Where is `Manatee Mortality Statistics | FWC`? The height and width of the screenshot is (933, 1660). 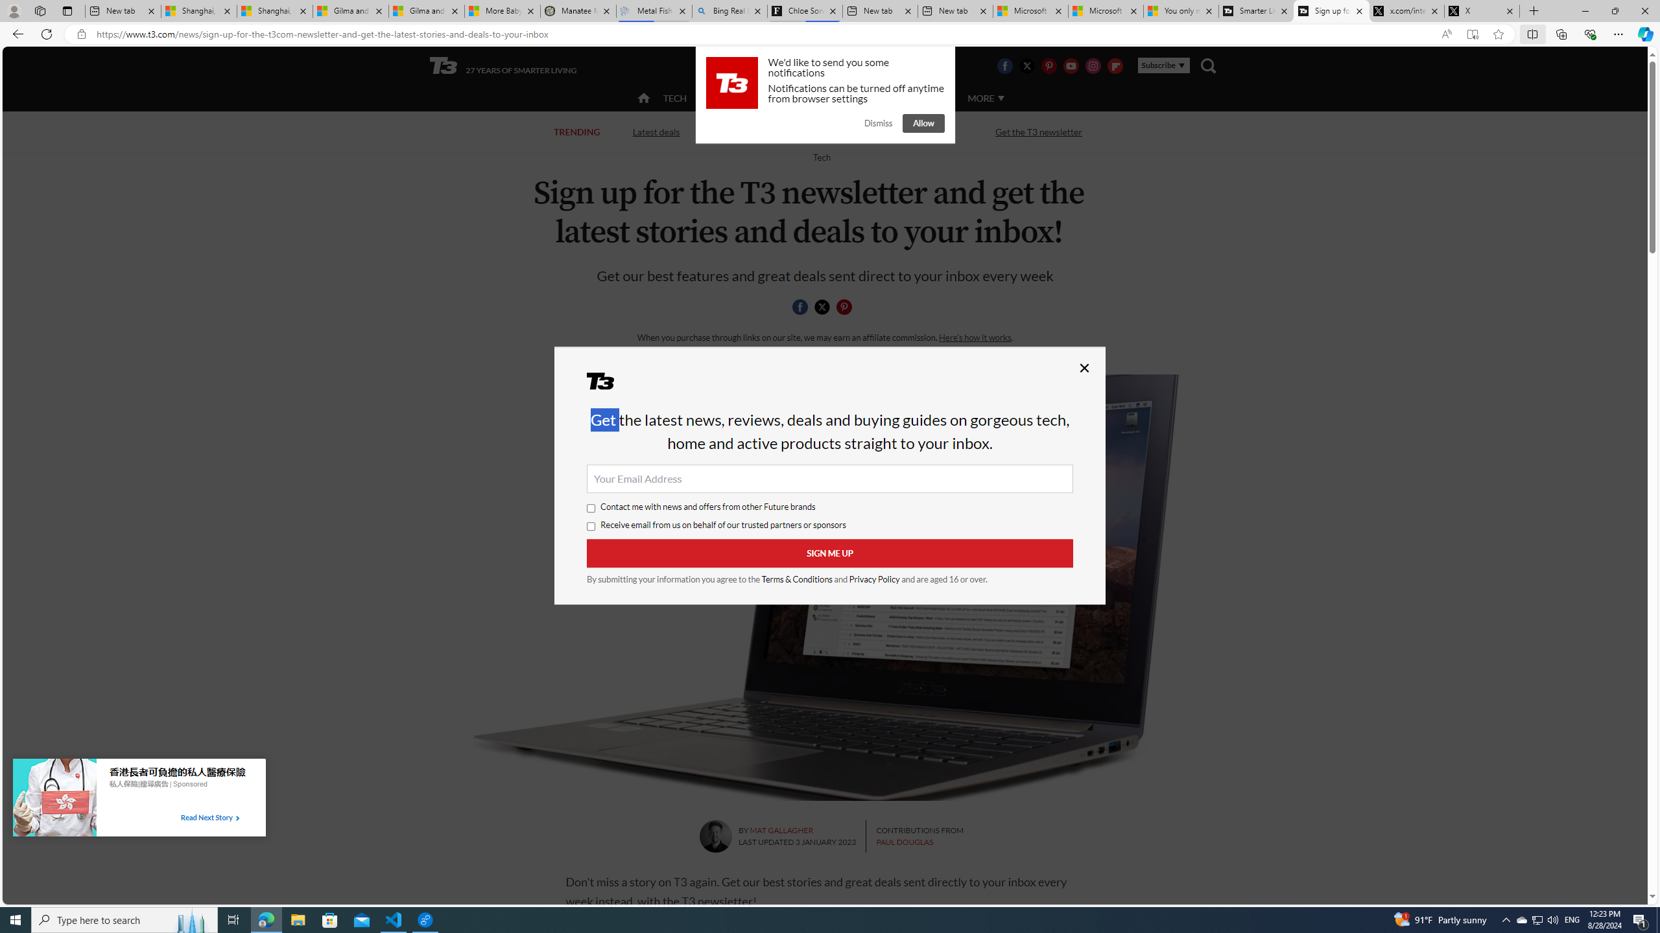 Manatee Mortality Statistics | FWC is located at coordinates (578, 11).